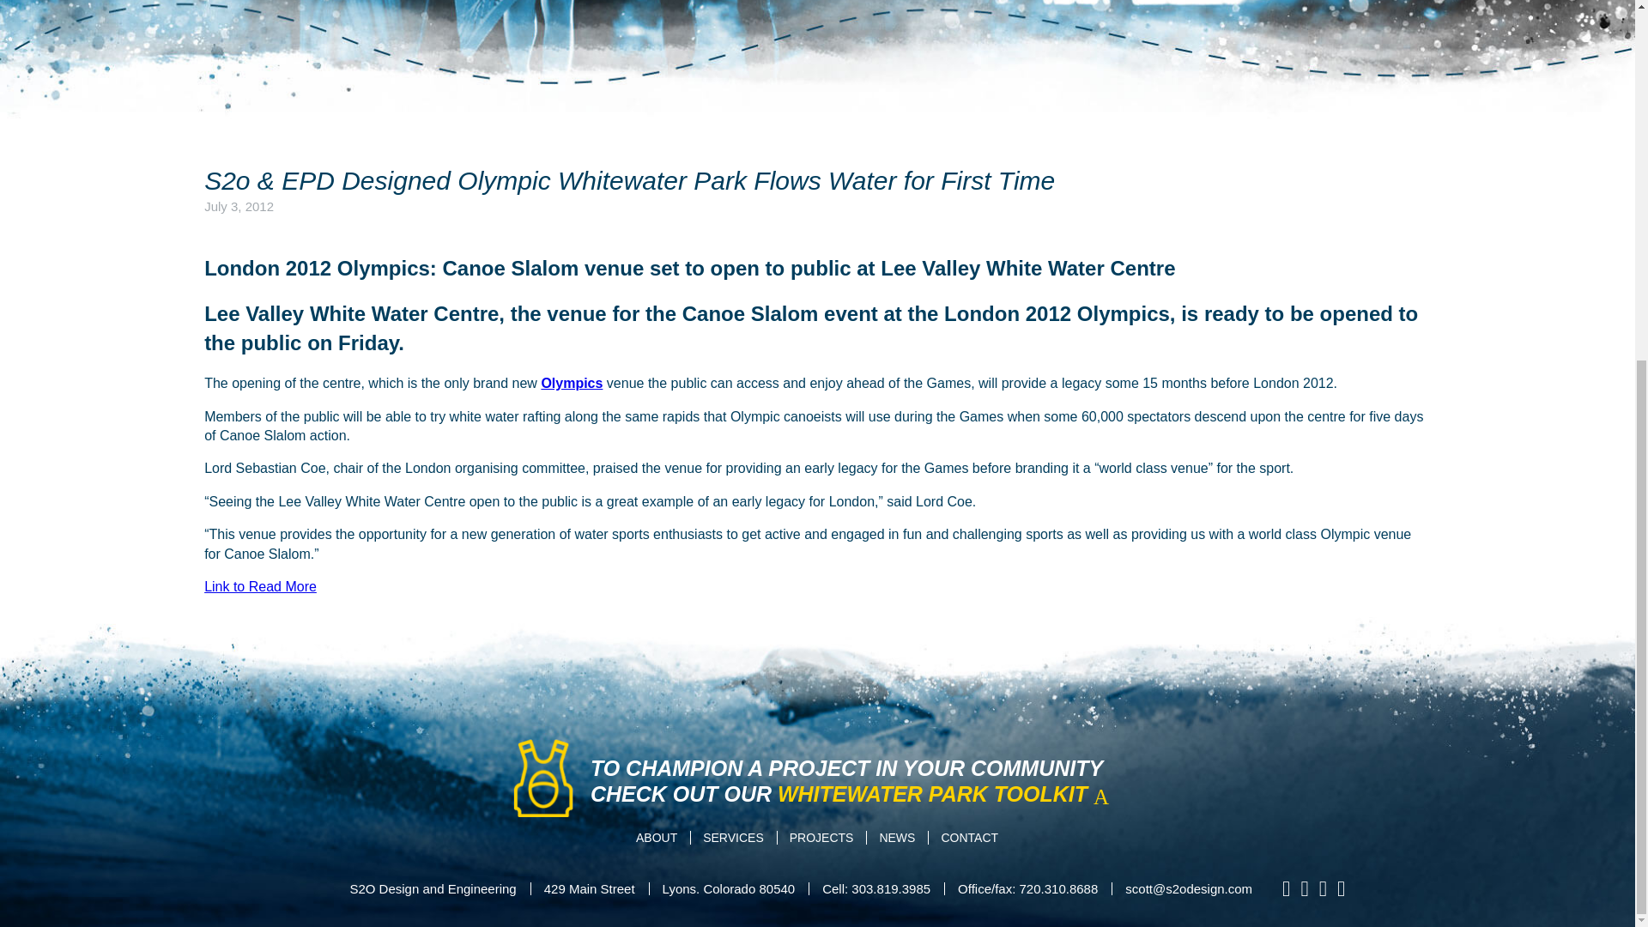 The width and height of the screenshot is (1648, 927). Describe the element at coordinates (970, 837) in the screenshot. I see `CONTACT` at that location.